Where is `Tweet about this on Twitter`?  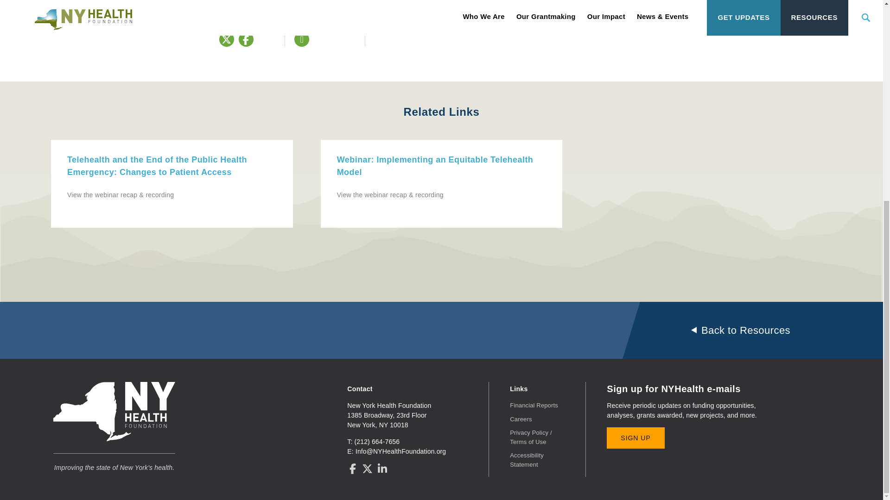 Tweet about this on Twitter is located at coordinates (226, 39).